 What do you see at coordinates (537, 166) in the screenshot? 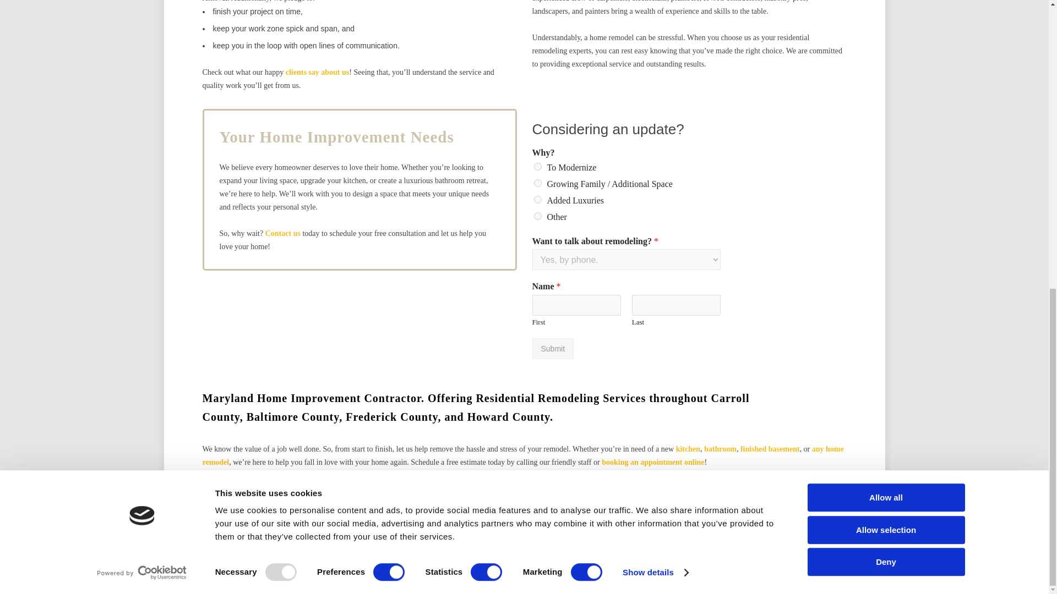
I see `To Modernize ` at bounding box center [537, 166].